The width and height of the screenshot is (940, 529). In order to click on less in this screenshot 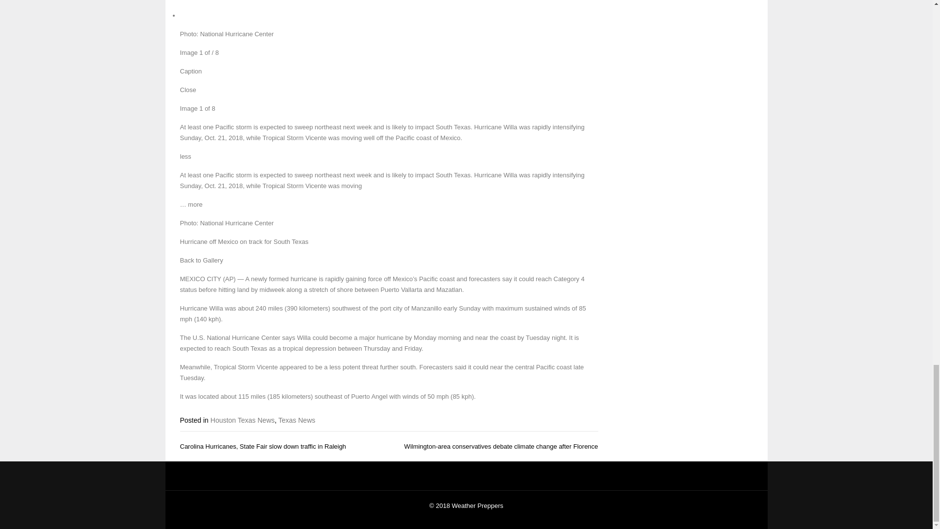, I will do `click(186, 157)`.